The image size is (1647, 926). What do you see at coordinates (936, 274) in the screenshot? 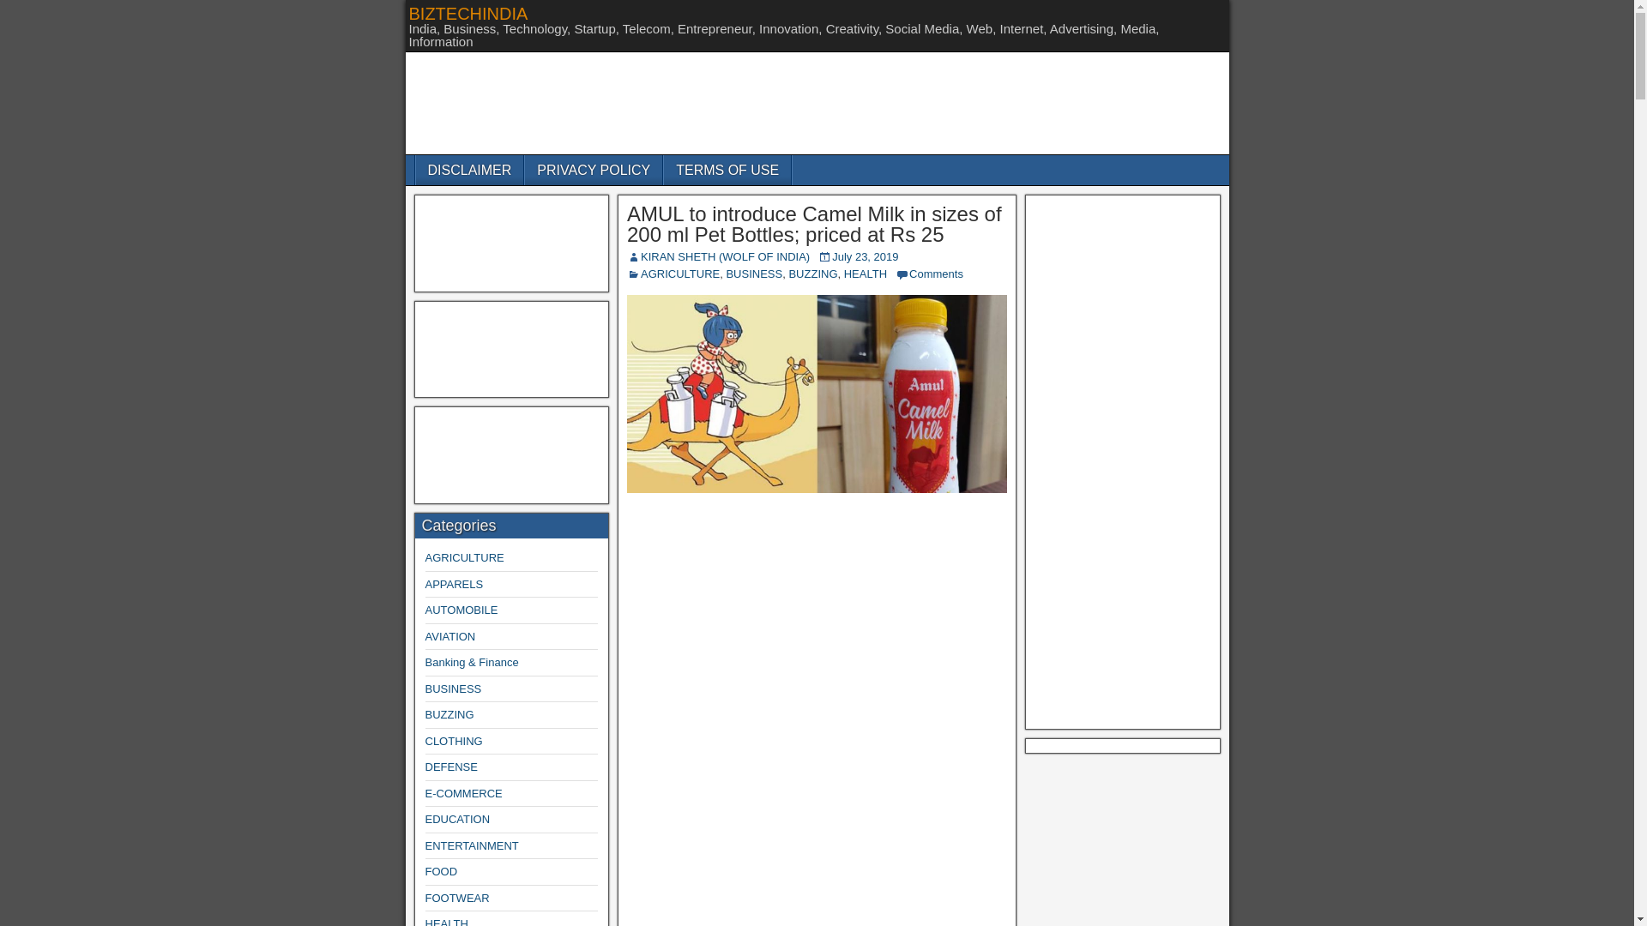
I see `Comments` at bounding box center [936, 274].